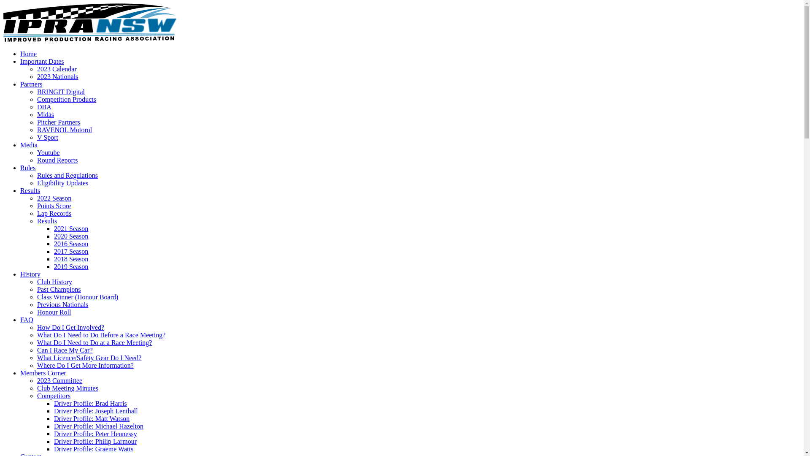 Image resolution: width=810 pixels, height=456 pixels. What do you see at coordinates (94, 343) in the screenshot?
I see `What Do I Need to Do at a Race Meeting?` at bounding box center [94, 343].